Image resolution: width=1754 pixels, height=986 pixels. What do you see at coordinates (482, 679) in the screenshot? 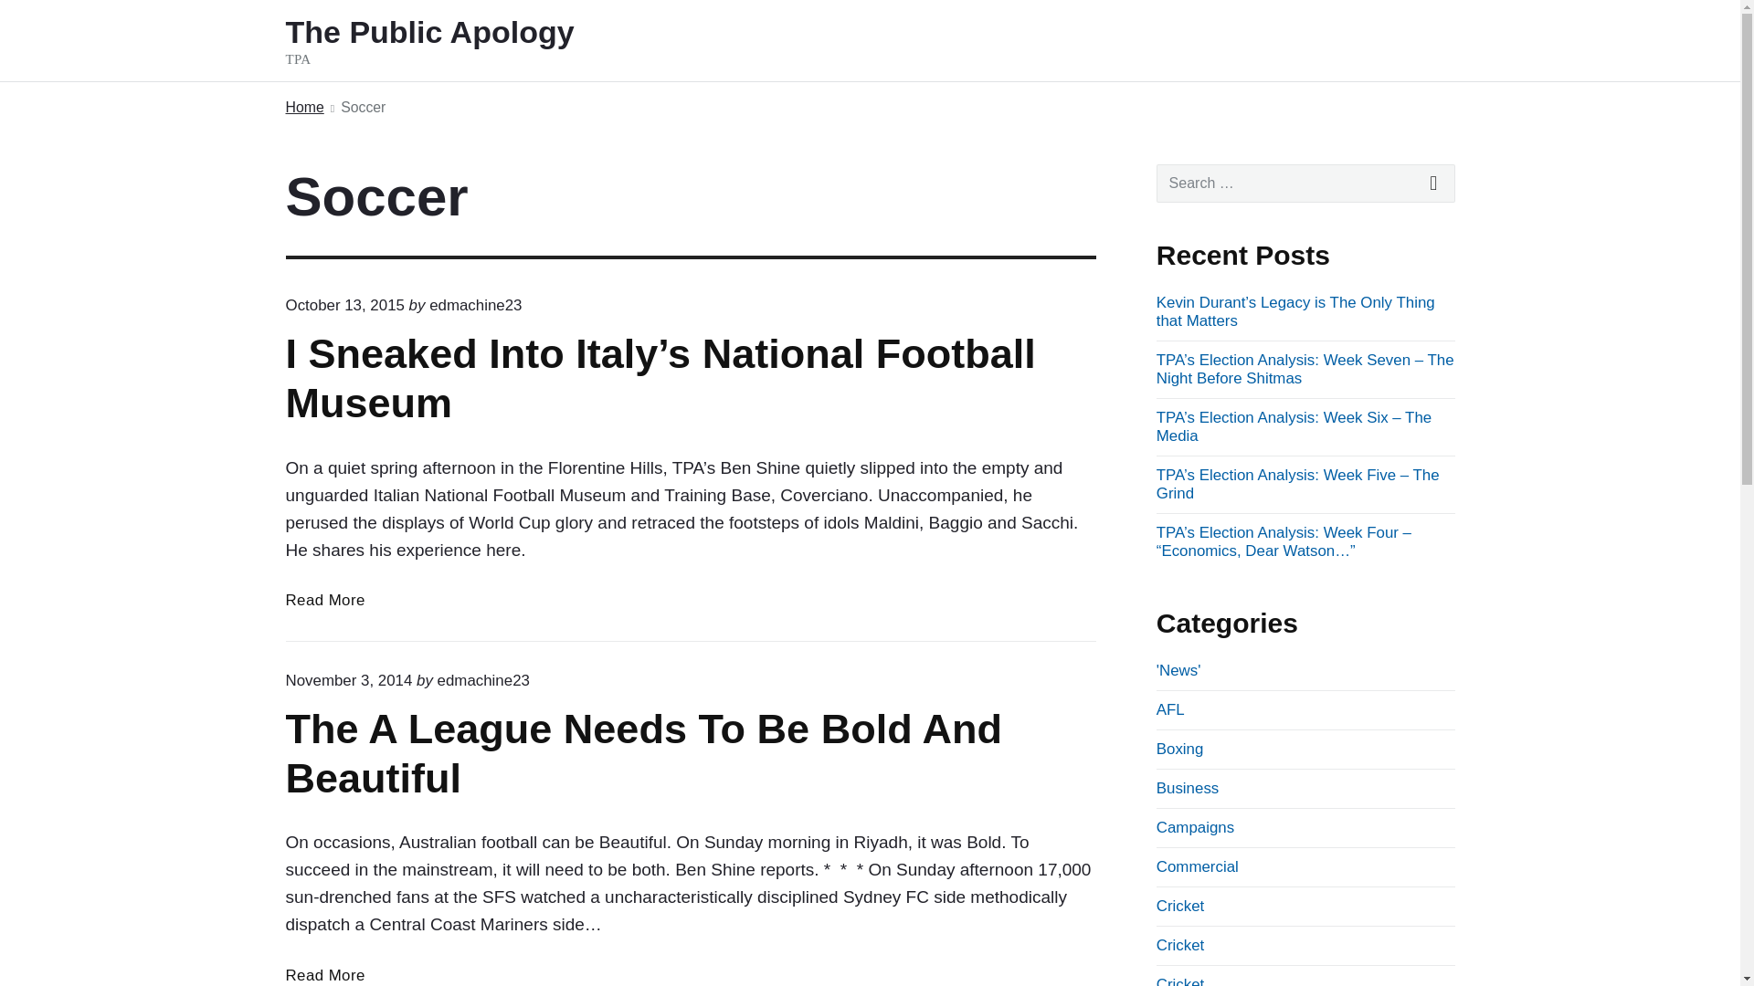
I see `Posts by edmachine23` at bounding box center [482, 679].